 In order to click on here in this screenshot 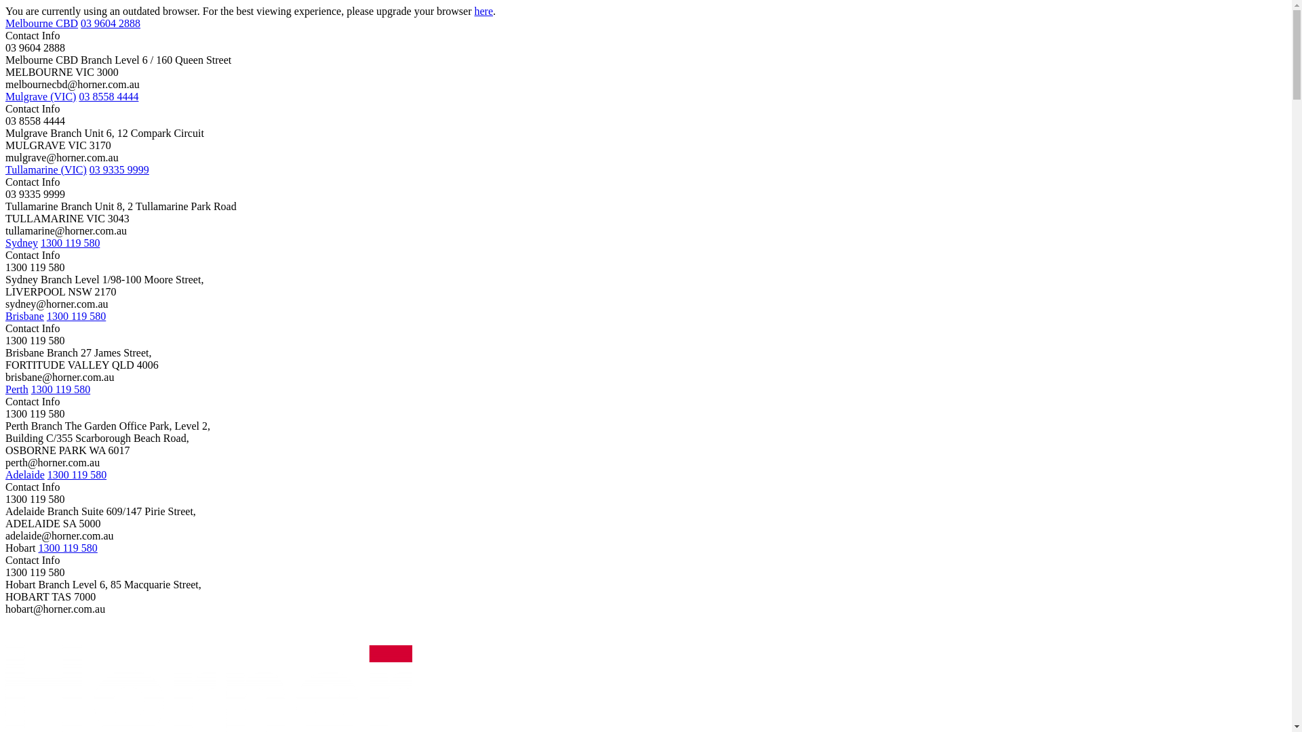, I will do `click(484, 11)`.